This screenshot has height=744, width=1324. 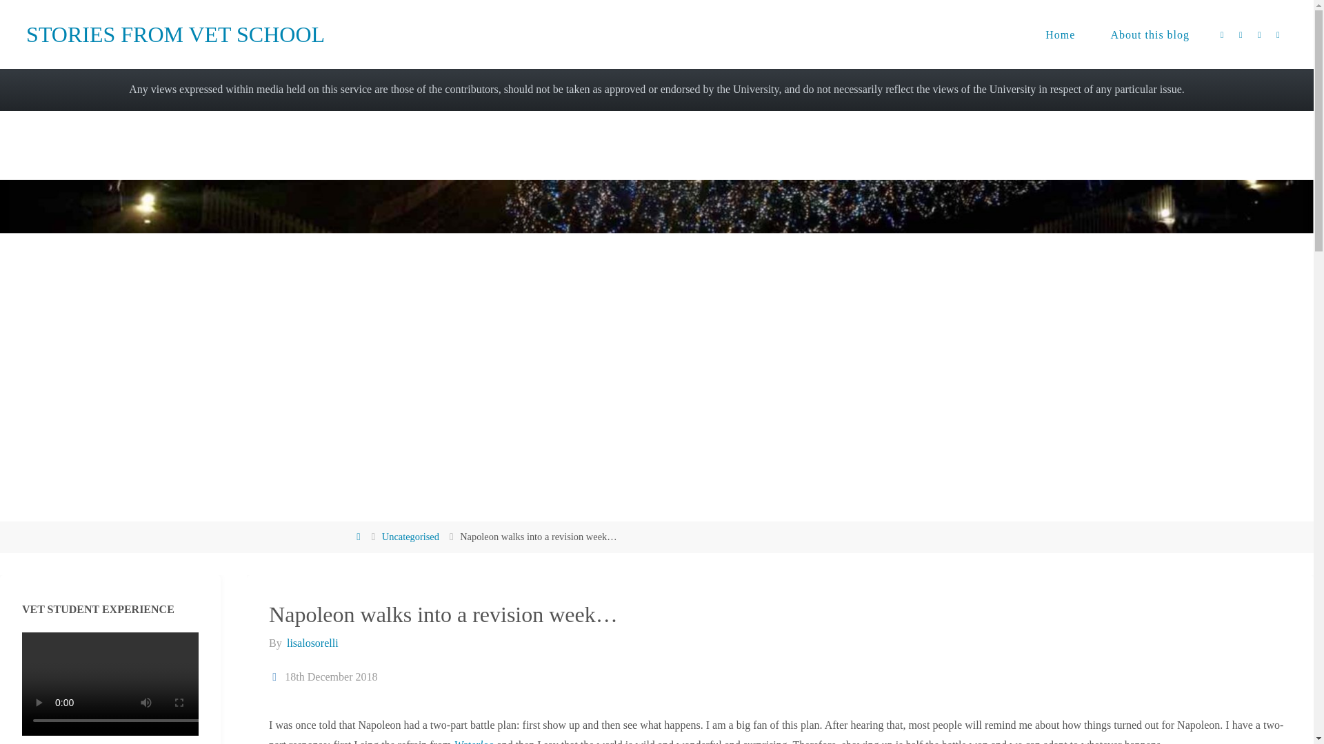 I want to click on Date, so click(x=274, y=676).